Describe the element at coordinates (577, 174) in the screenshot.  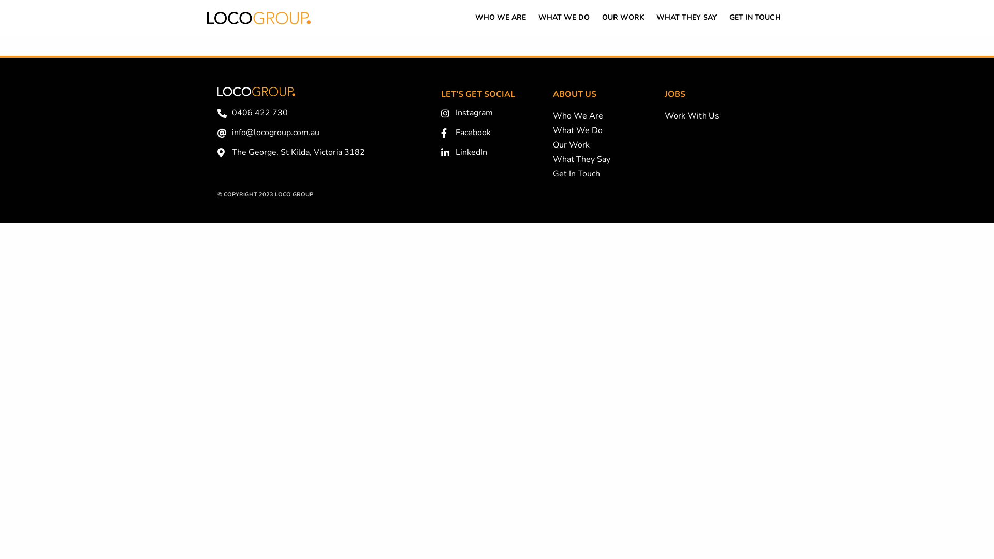
I see `Get In Touch` at that location.